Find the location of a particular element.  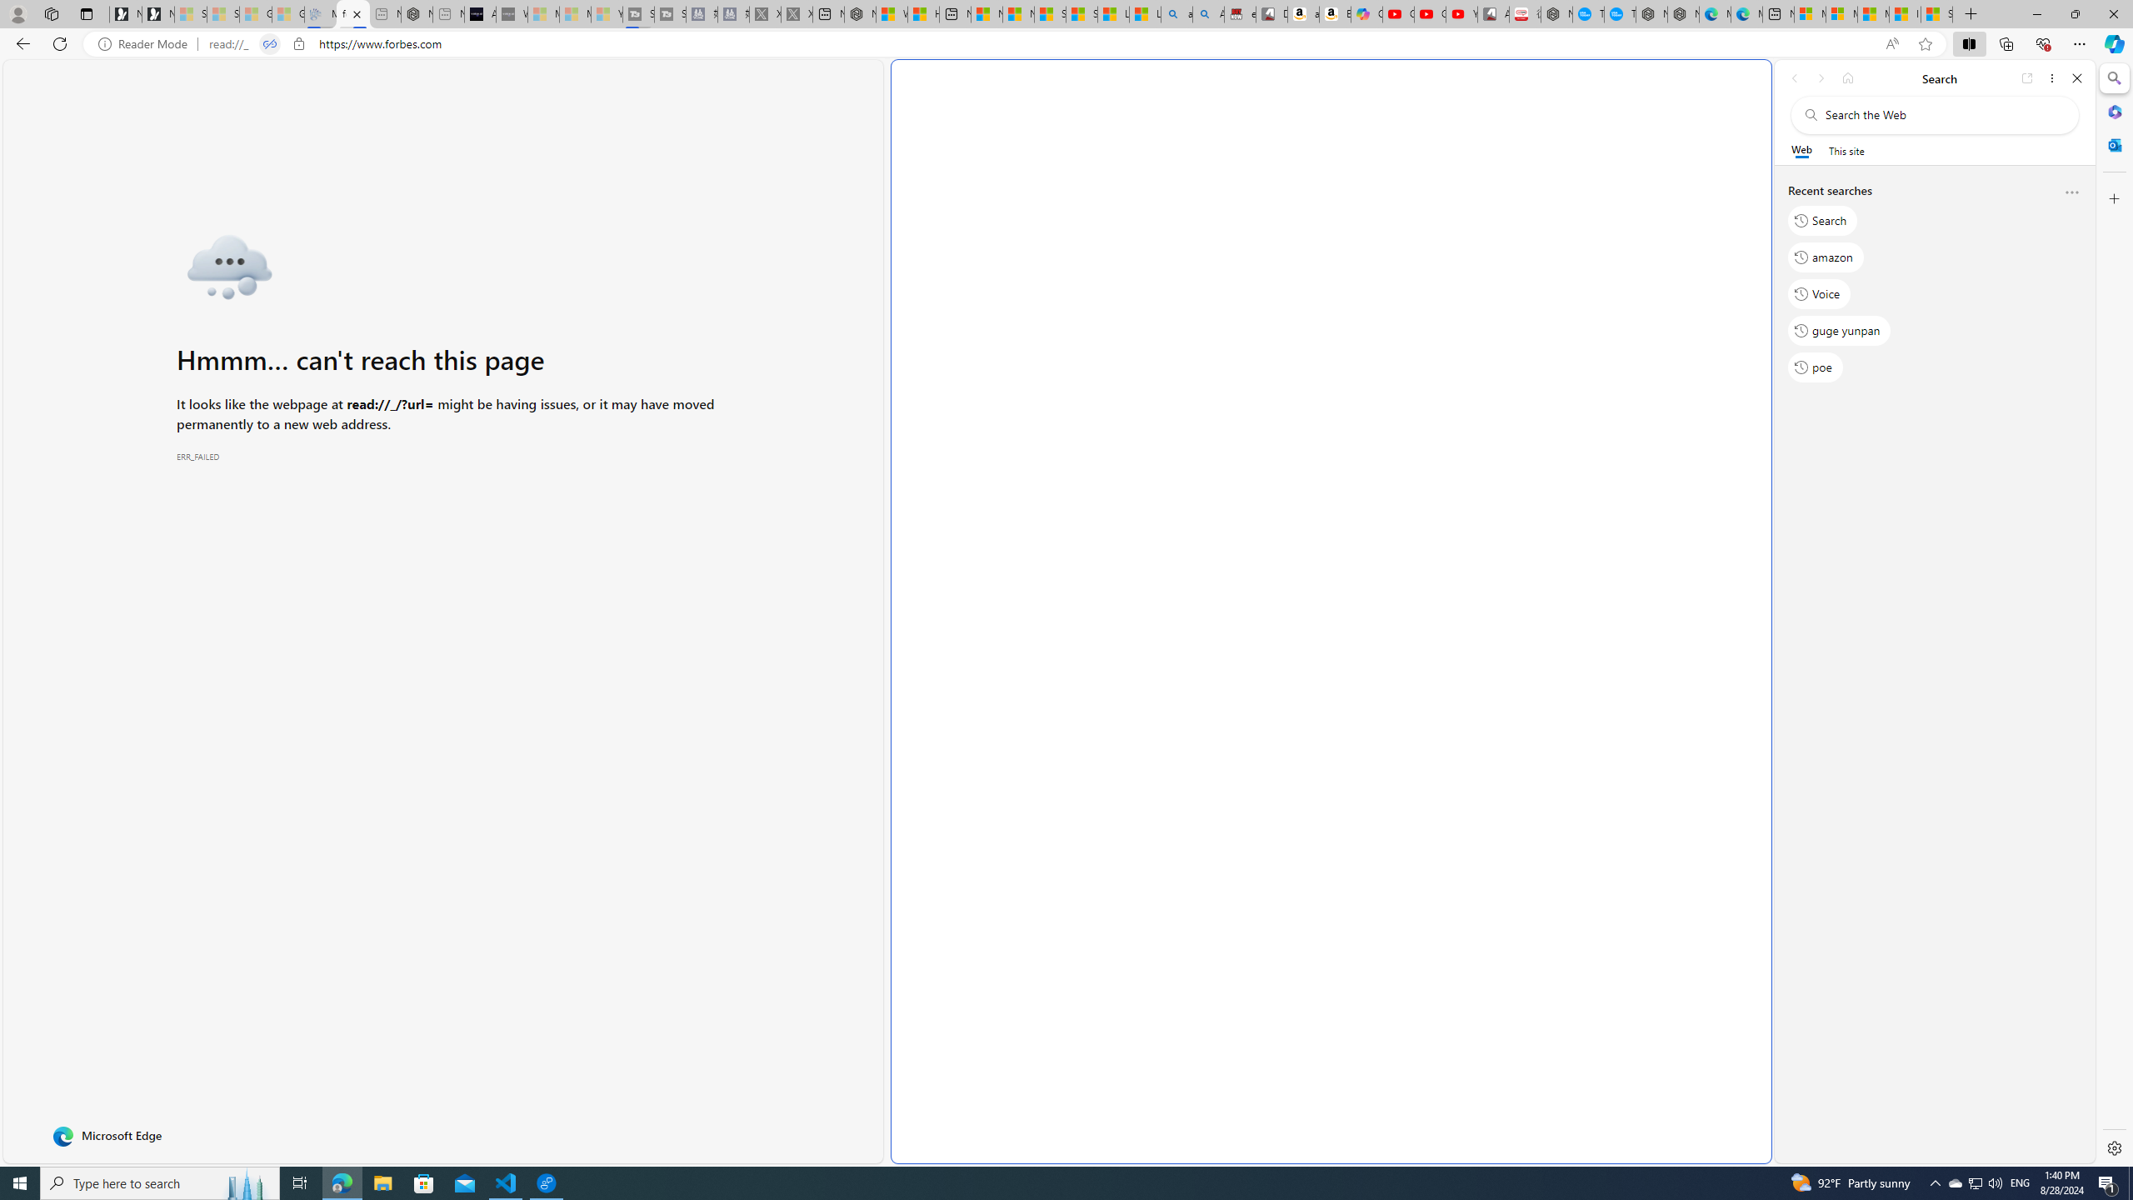

What's the best AI voice generator? - voice.ai - Sleeping is located at coordinates (512, 14).